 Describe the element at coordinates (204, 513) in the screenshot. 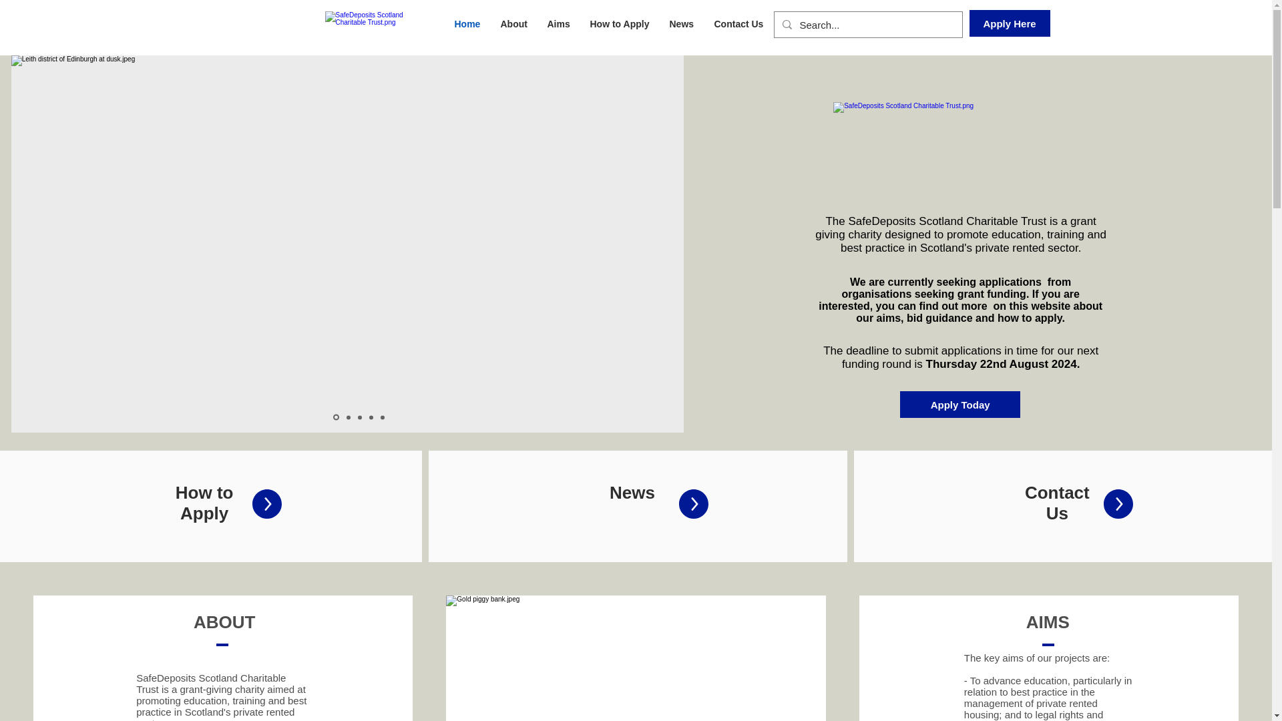

I see `Apply` at that location.